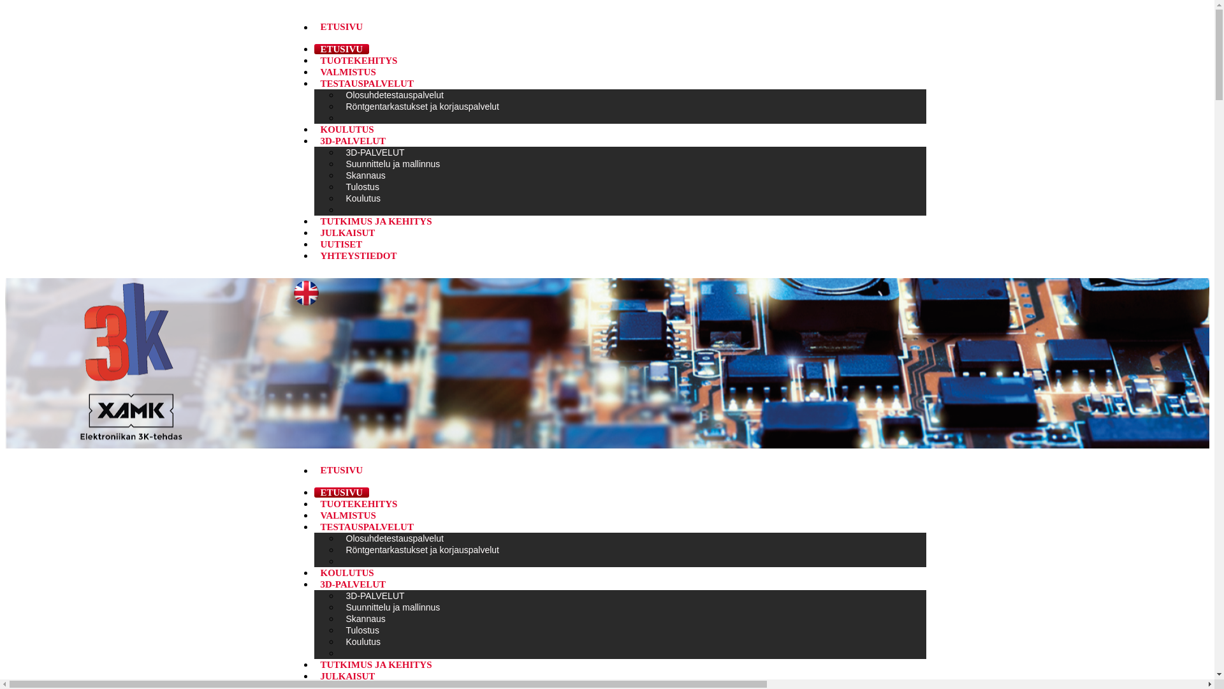  I want to click on TESTAUSPALVELUT, so click(366, 84).